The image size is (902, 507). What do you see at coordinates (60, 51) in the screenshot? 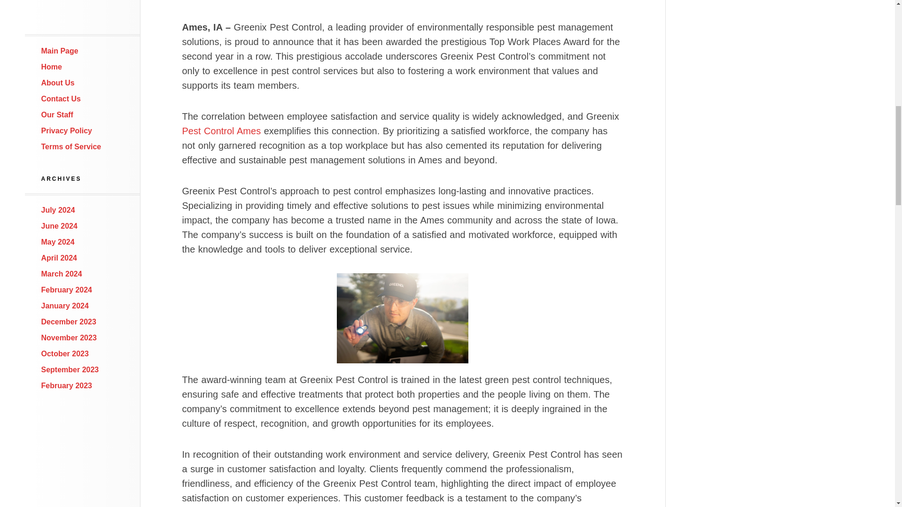
I see `Go Home` at bounding box center [60, 51].